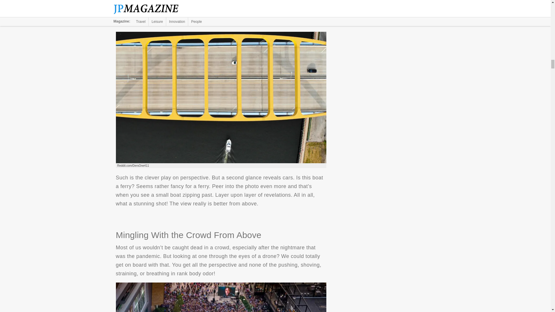  Describe the element at coordinates (221, 297) in the screenshot. I see `Mingling With the Crowd From Above` at that location.